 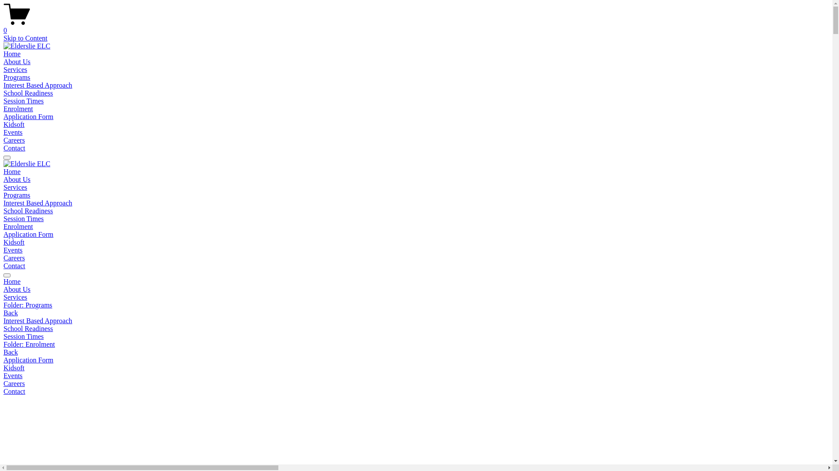 I want to click on Careers, so click(x=416, y=384).